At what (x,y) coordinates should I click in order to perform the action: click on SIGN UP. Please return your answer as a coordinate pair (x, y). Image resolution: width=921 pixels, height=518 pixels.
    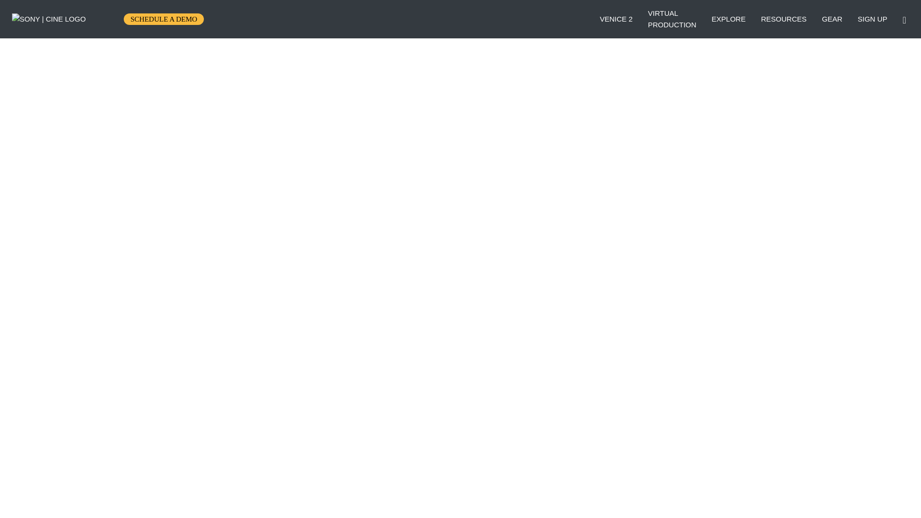
    Looking at the image, I should click on (672, 19).